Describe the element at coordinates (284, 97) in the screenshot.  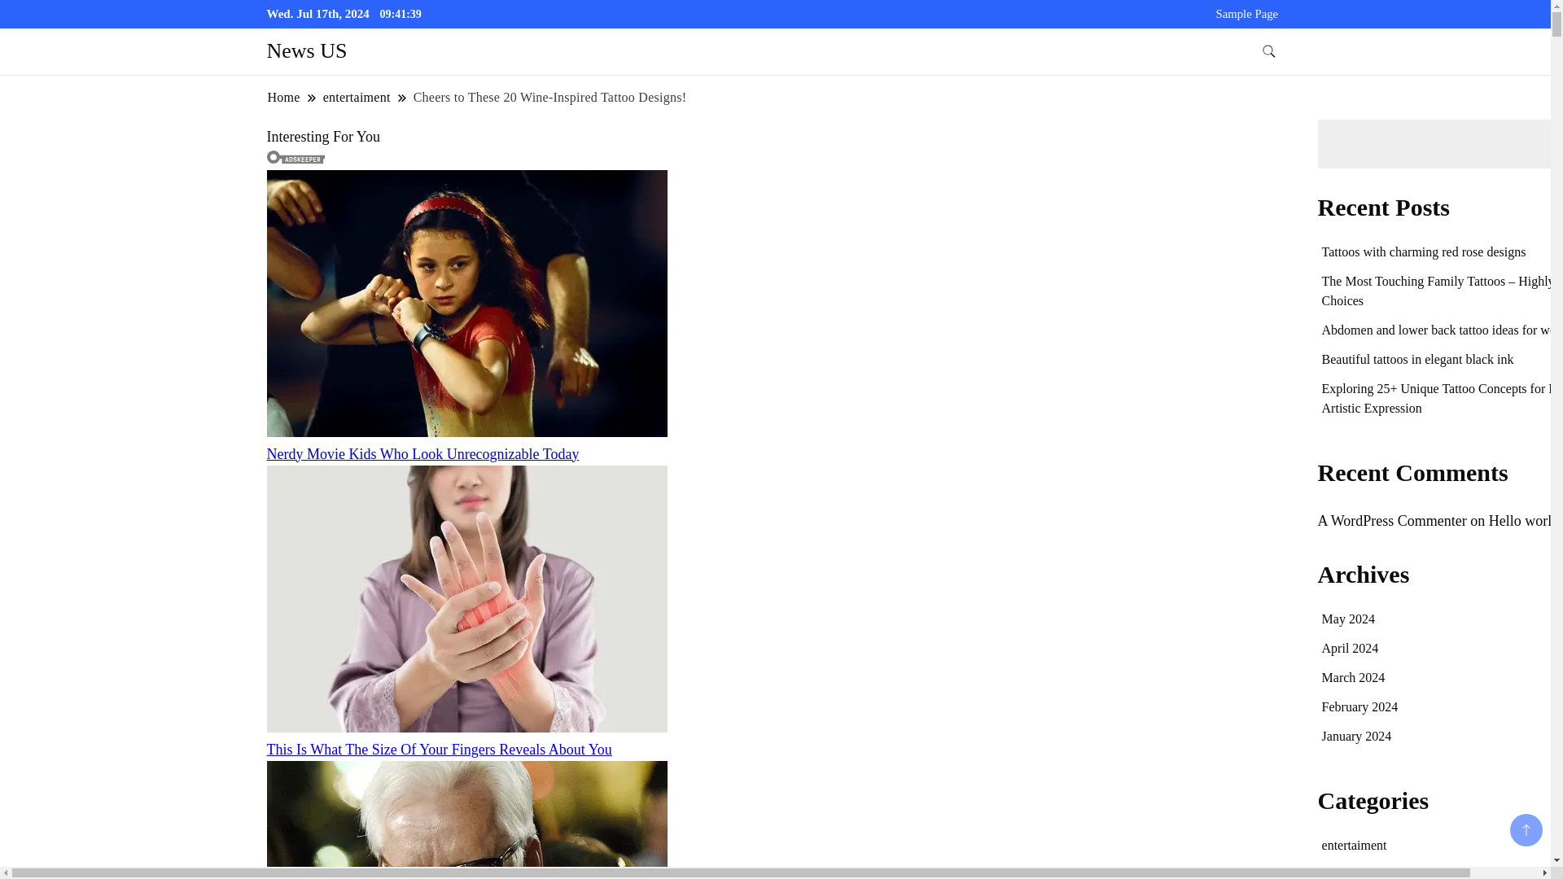
I see `Home` at that location.